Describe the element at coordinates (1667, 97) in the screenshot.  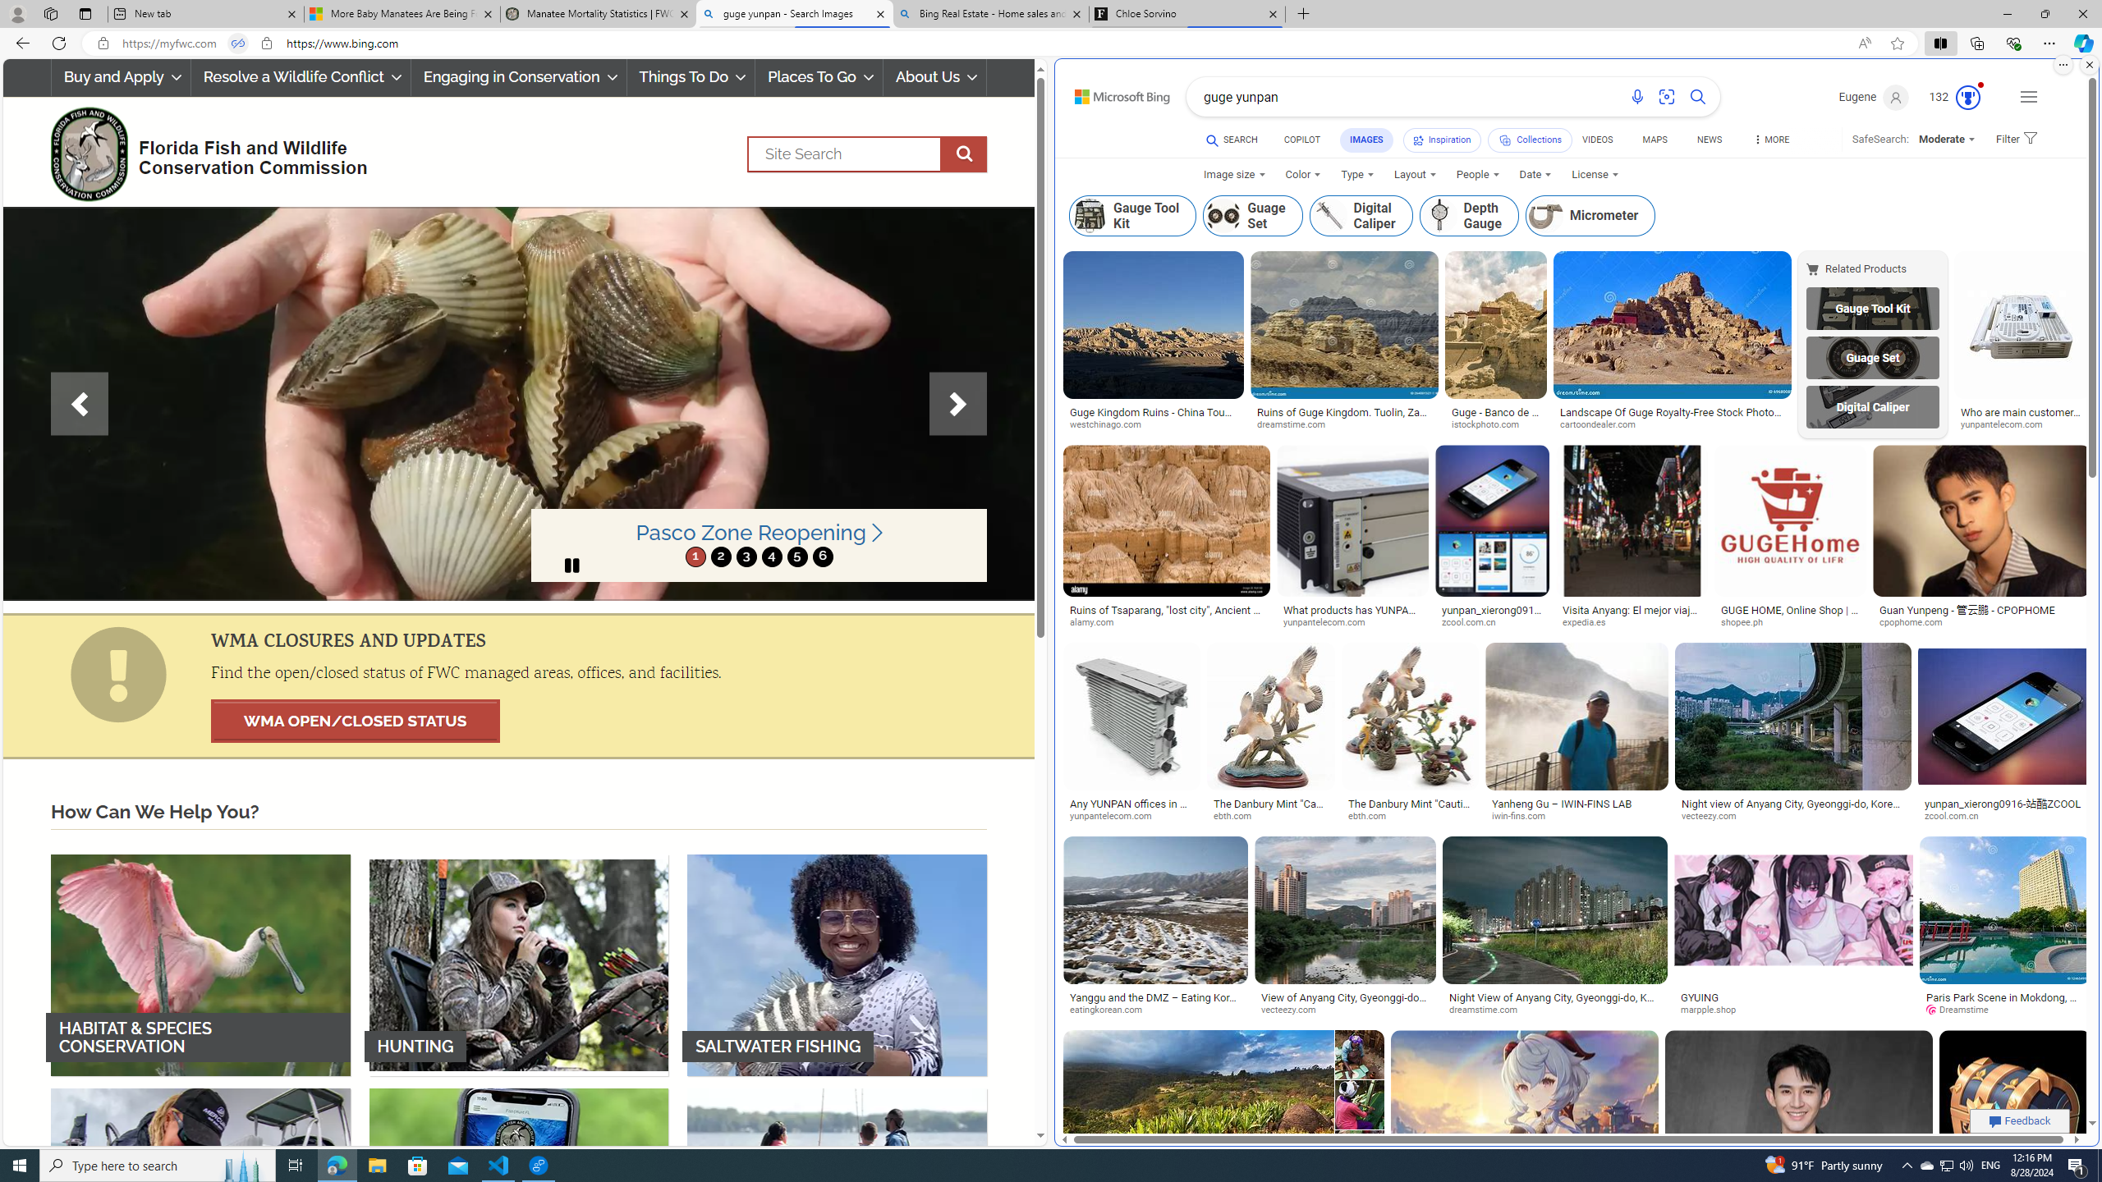
I see `Search using an image` at that location.